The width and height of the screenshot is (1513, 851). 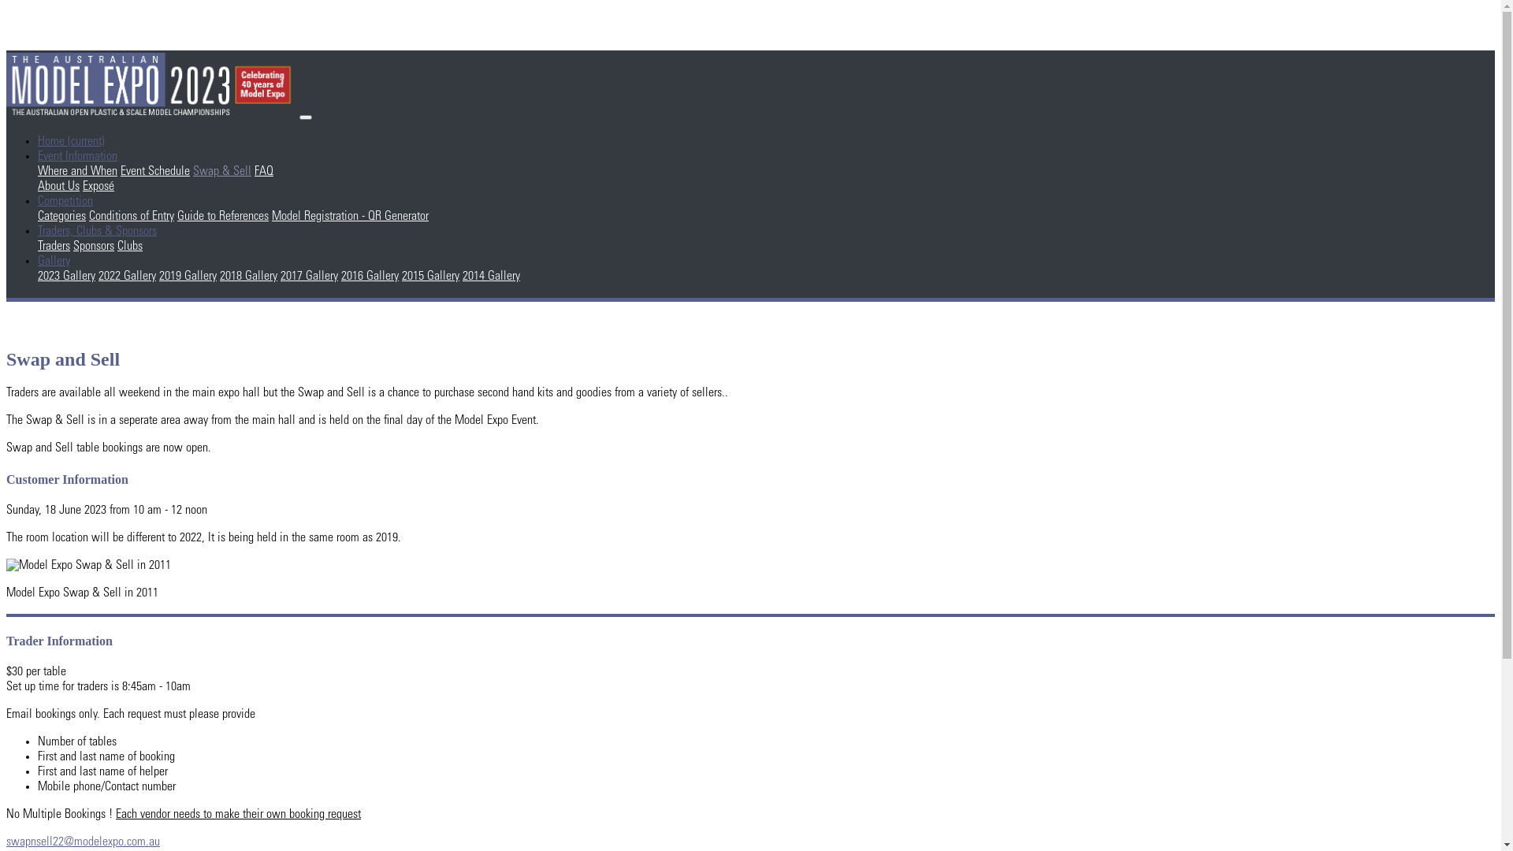 I want to click on Traders, so click(x=54, y=247).